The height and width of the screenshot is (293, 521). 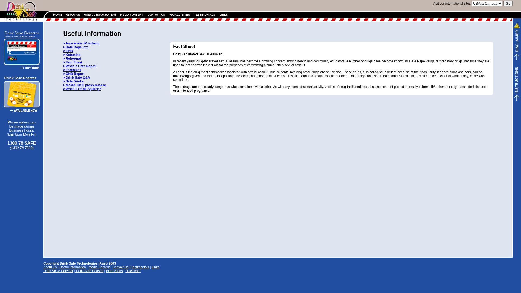 I want to click on > GHB, so click(x=68, y=51).